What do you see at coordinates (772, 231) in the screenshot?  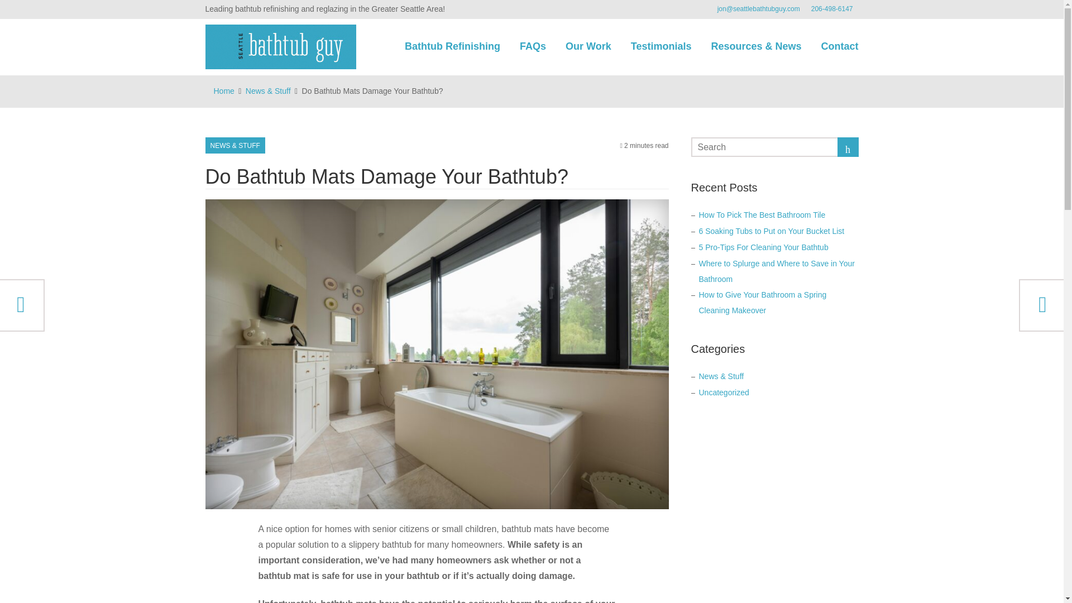 I see `6 Soaking Tubs to Put on Your Bucket List` at bounding box center [772, 231].